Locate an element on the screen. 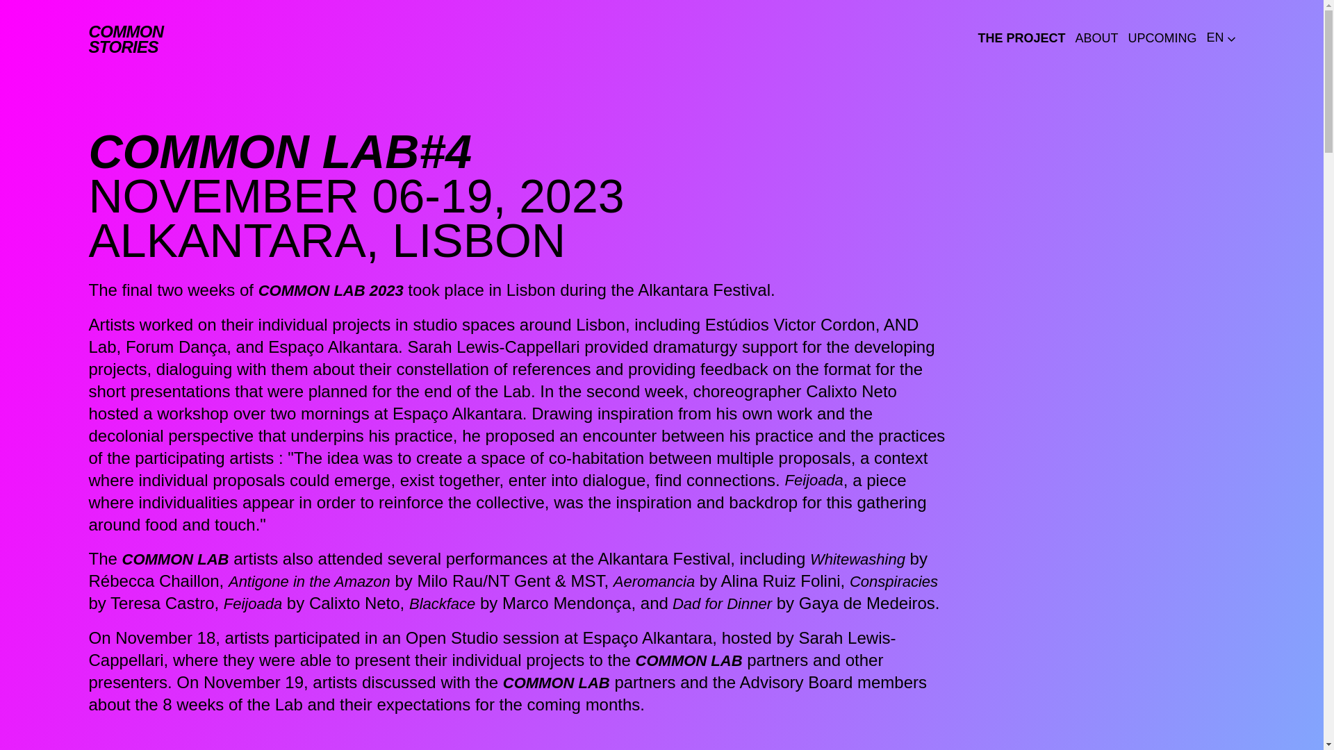  UPCOMING is located at coordinates (126, 39).